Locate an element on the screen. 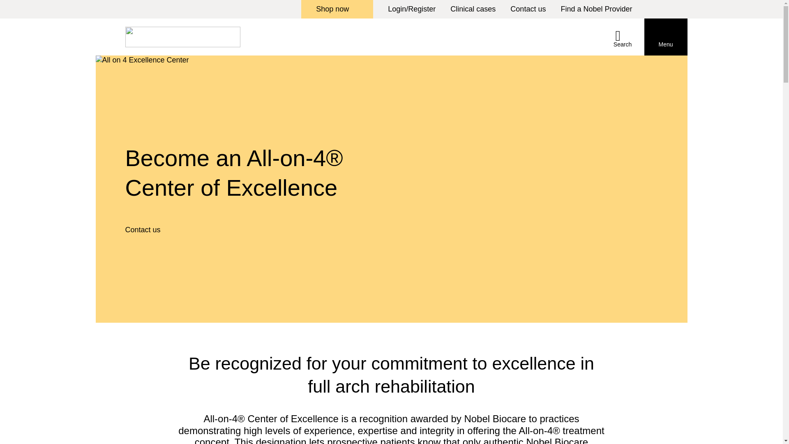 The image size is (789, 444). Find a Nobel Provider is located at coordinates (596, 9).